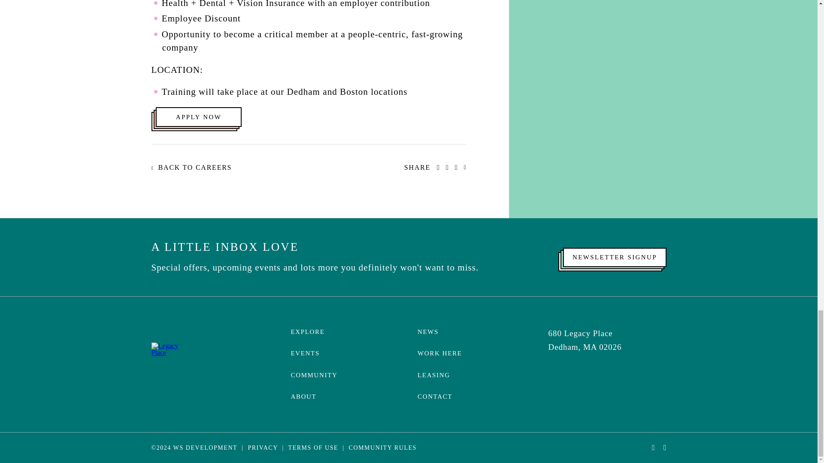 This screenshot has width=824, height=463. Describe the element at coordinates (383, 448) in the screenshot. I see `COMMUNITY RULES` at that location.